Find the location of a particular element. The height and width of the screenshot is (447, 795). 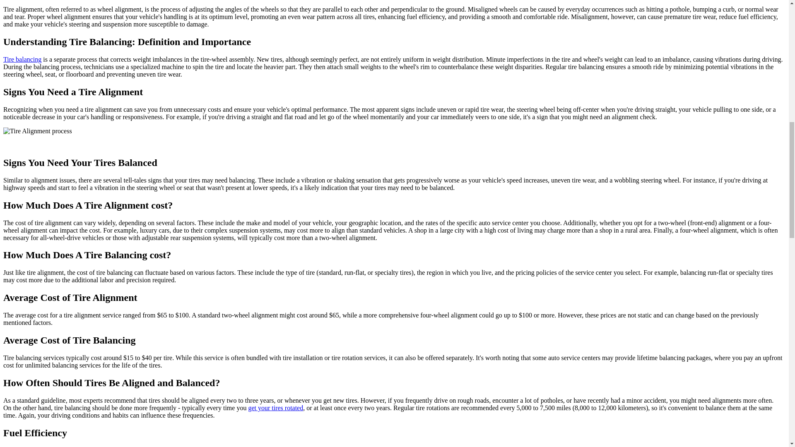

Tire balancing is located at coordinates (22, 60).